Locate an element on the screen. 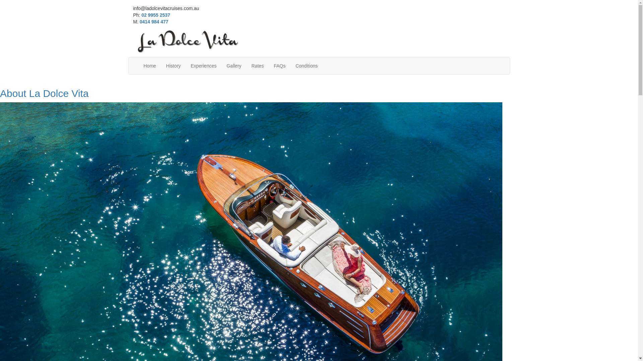  Home is located at coordinates (188, 41).